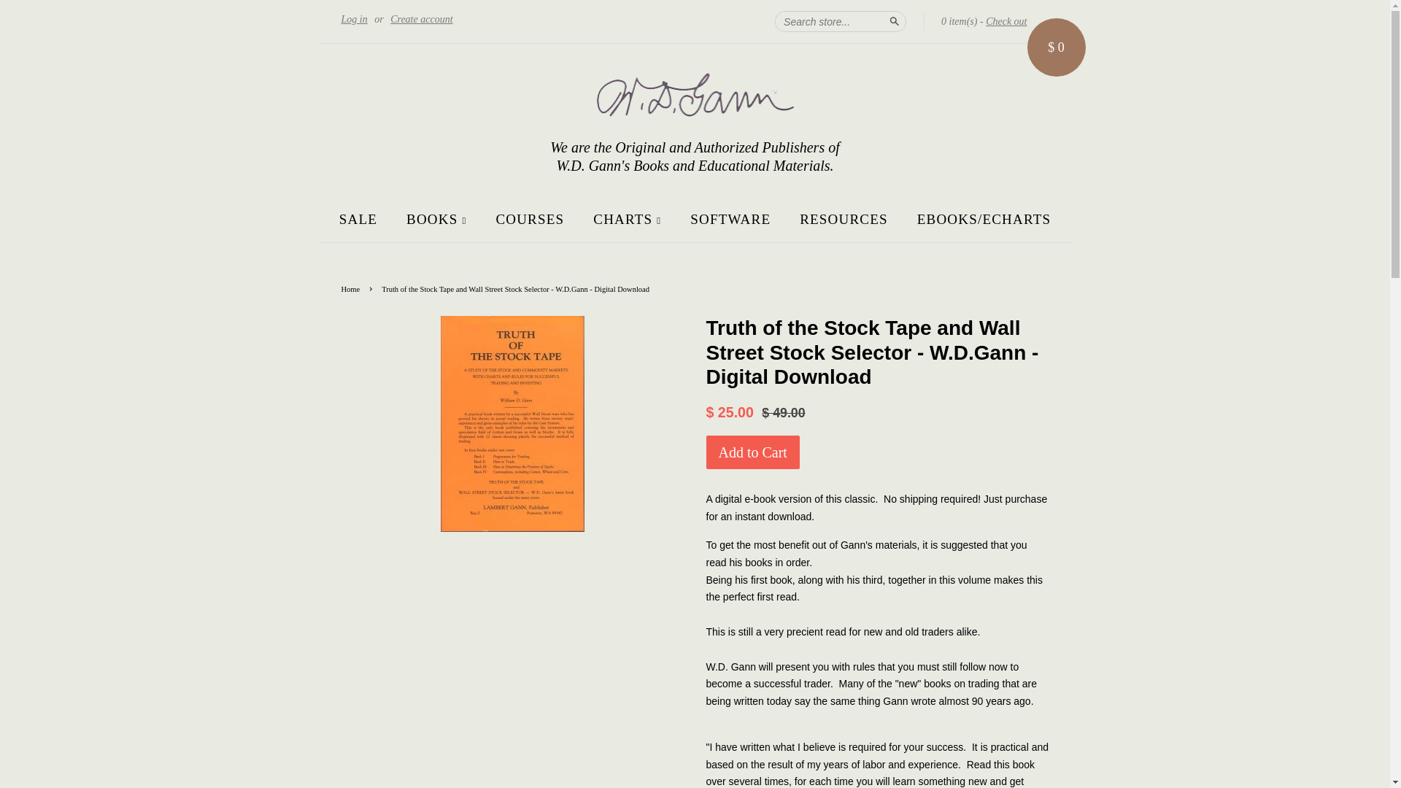  I want to click on Back to the frontpage, so click(353, 289).